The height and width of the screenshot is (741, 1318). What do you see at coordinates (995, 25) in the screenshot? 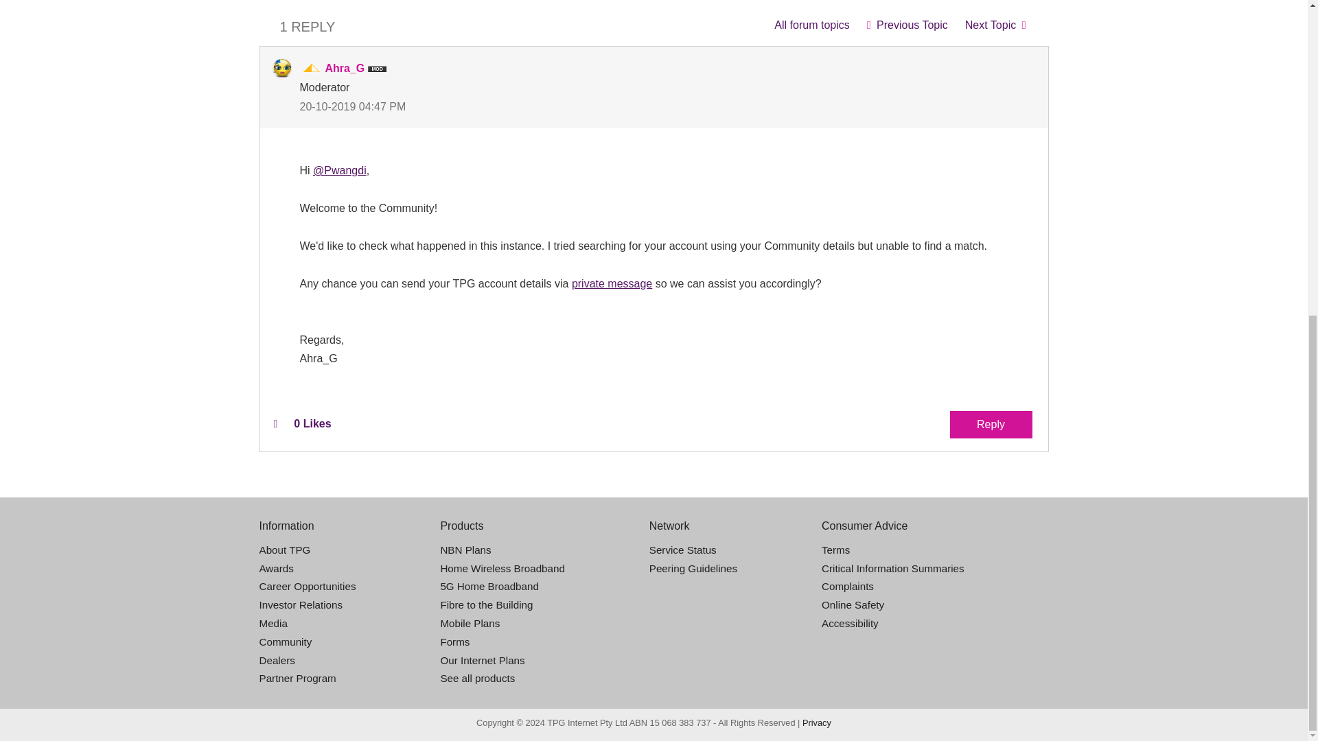
I see `help from TPG please, customer Account Number: xxxxxxx` at bounding box center [995, 25].